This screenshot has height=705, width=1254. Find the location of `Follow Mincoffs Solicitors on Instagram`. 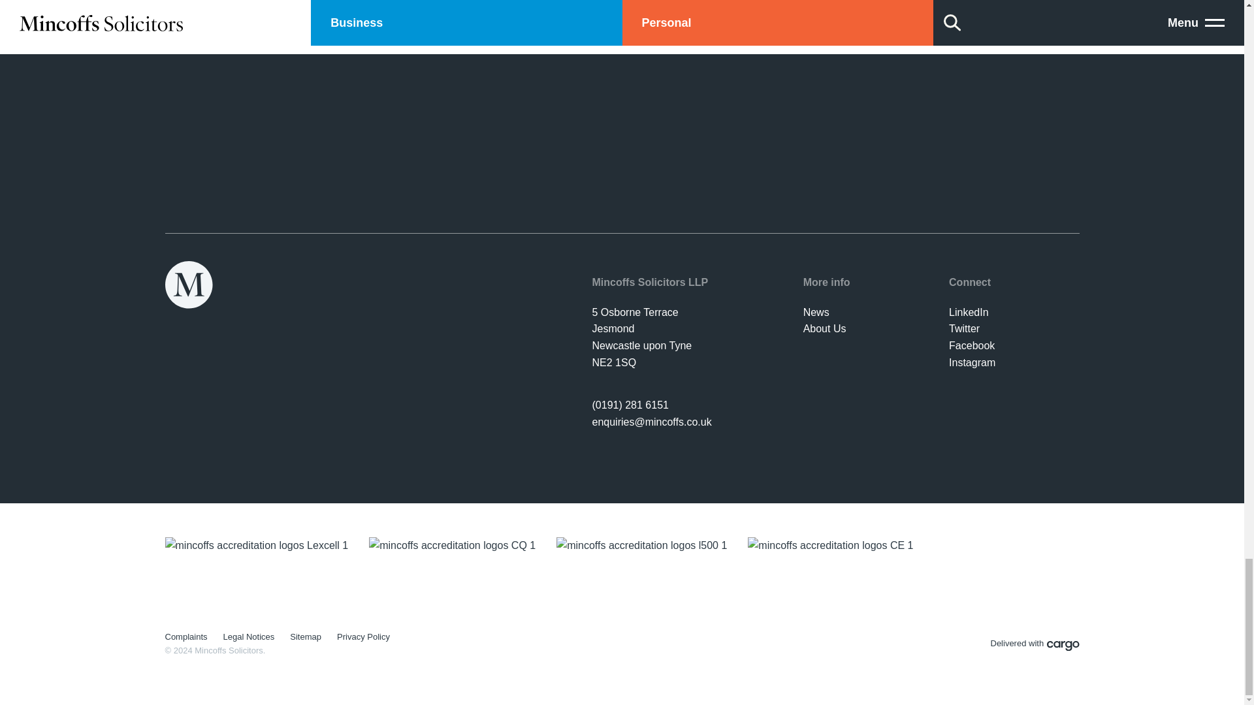

Follow Mincoffs Solicitors on Instagram is located at coordinates (972, 362).